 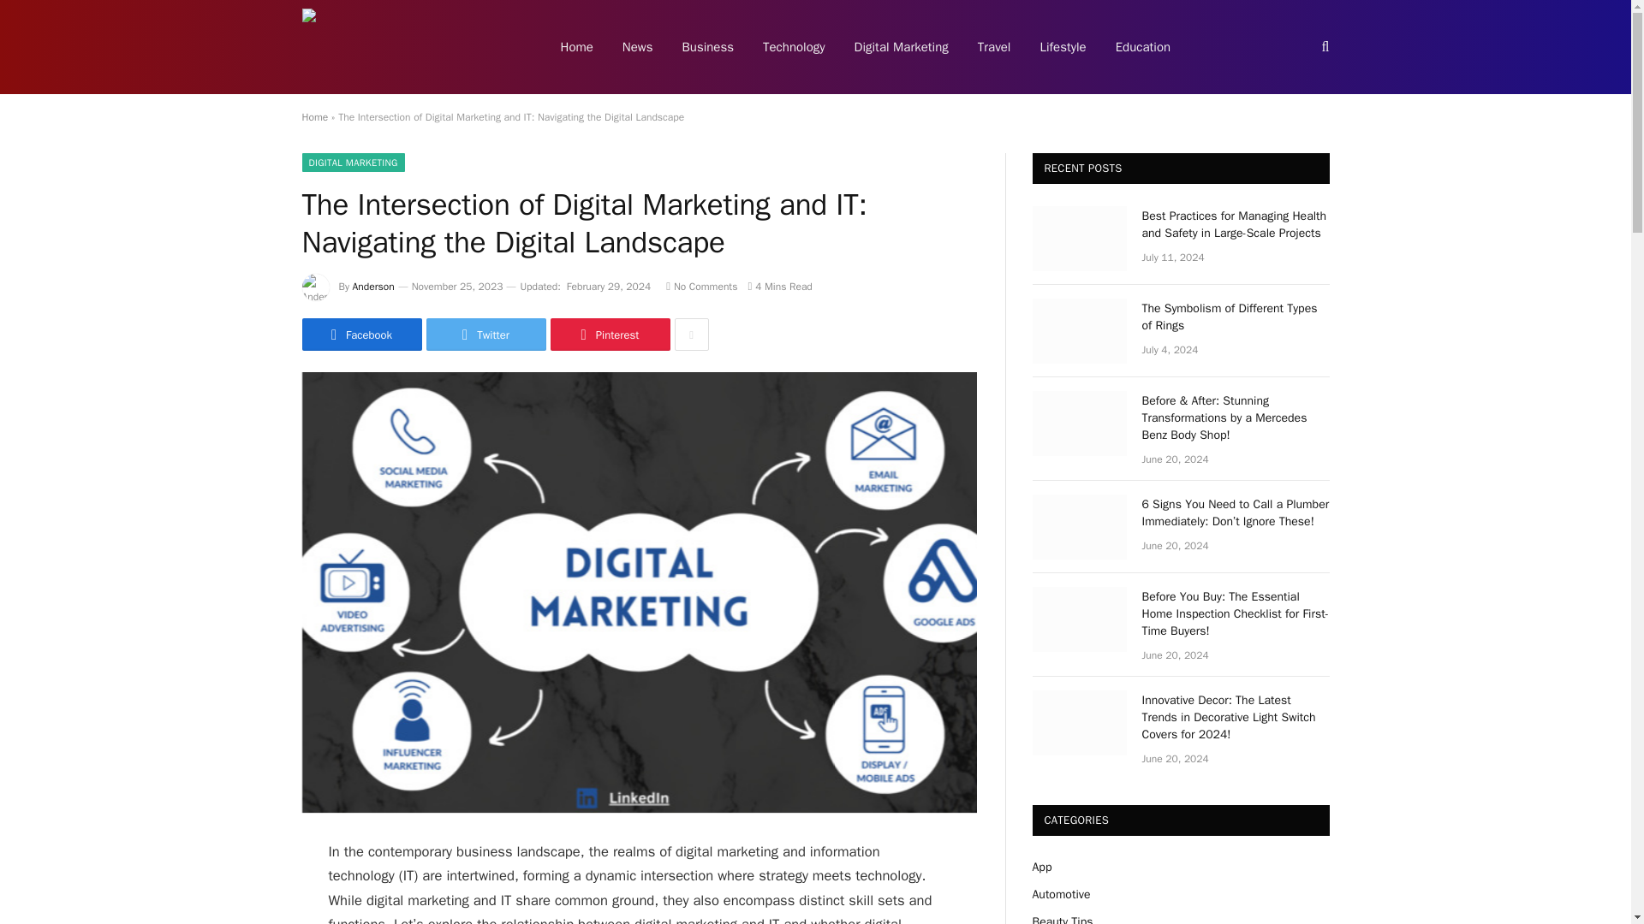 I want to click on To Know It All: Latest Updates, News, so click(x=408, y=47).